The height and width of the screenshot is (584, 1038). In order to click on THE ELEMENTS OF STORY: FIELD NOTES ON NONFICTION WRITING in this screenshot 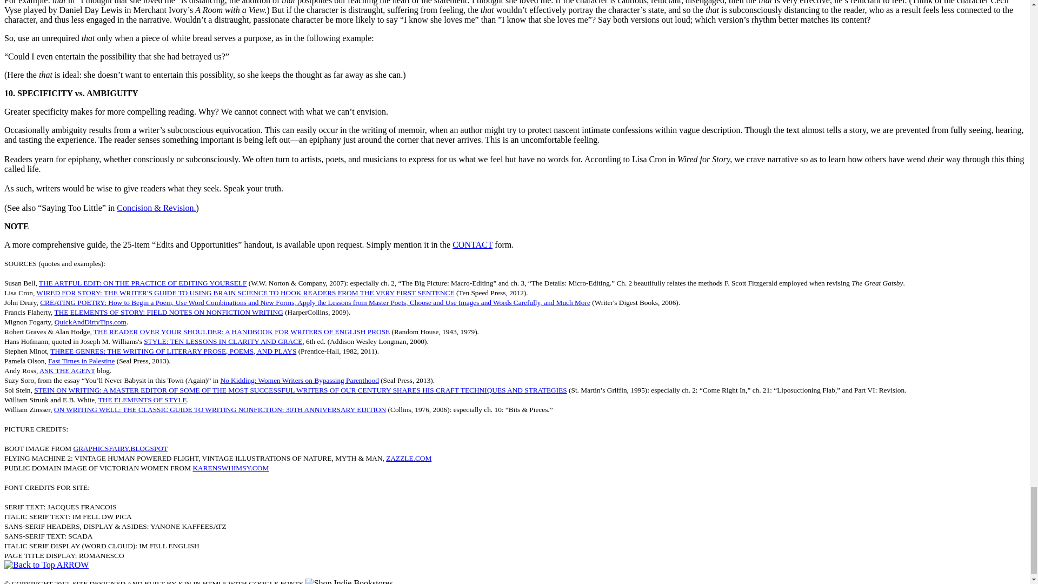, I will do `click(169, 313)`.